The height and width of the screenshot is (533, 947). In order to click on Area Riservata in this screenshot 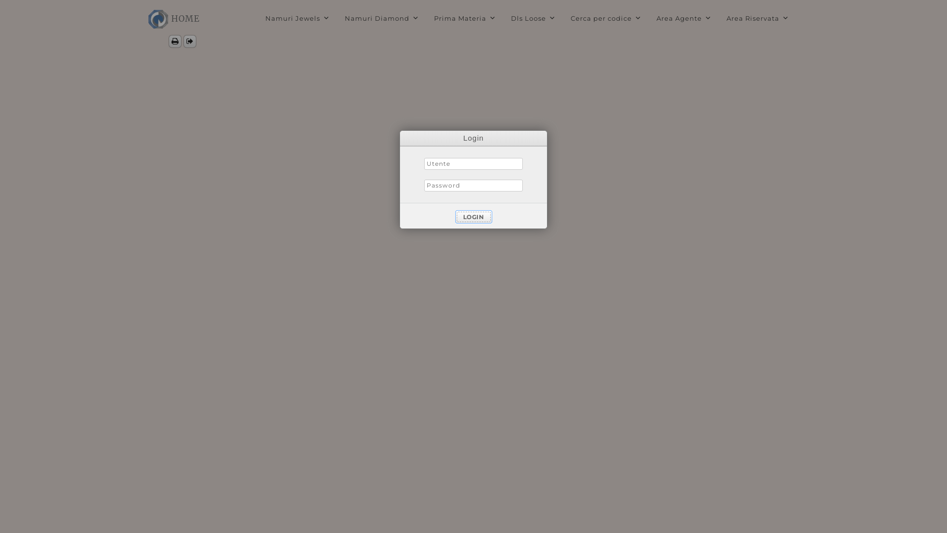, I will do `click(758, 18)`.